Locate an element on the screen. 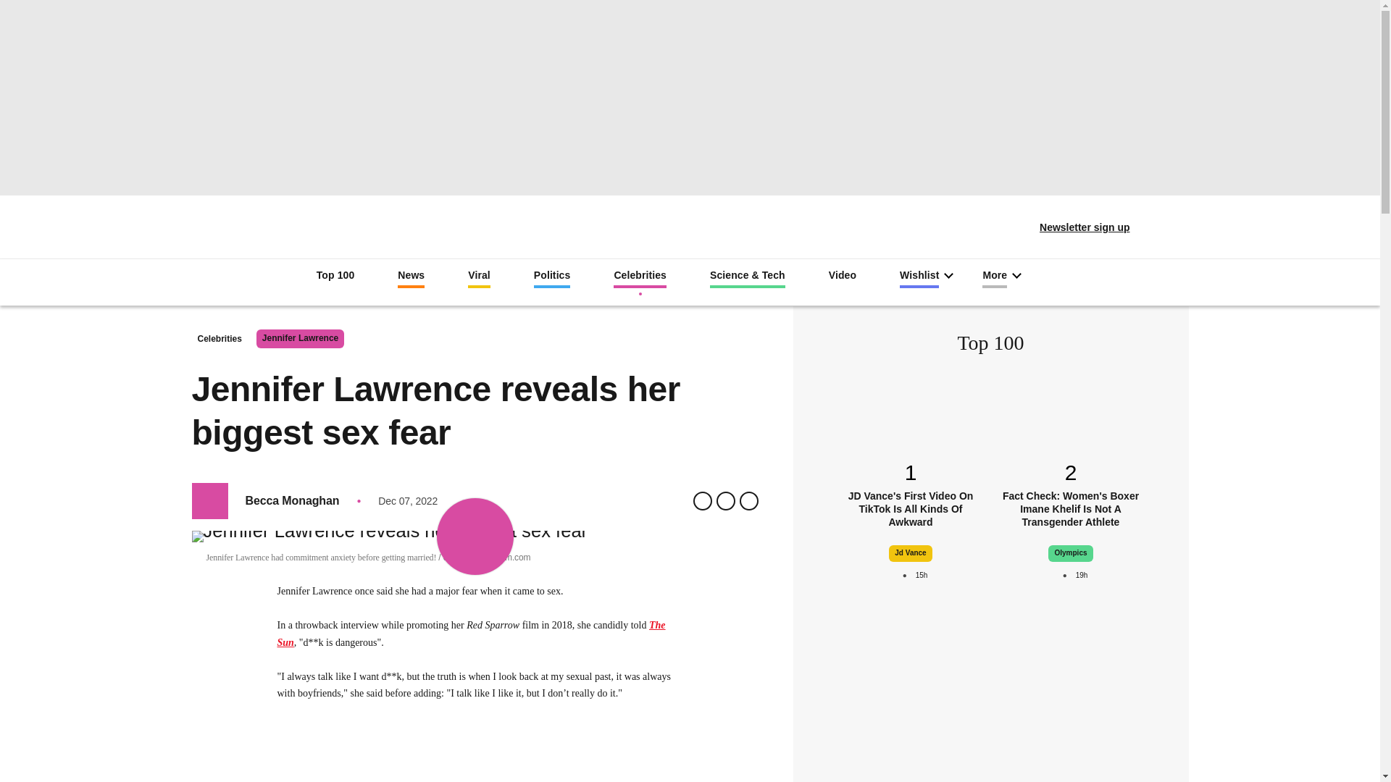  Top 100 is located at coordinates (335, 277).